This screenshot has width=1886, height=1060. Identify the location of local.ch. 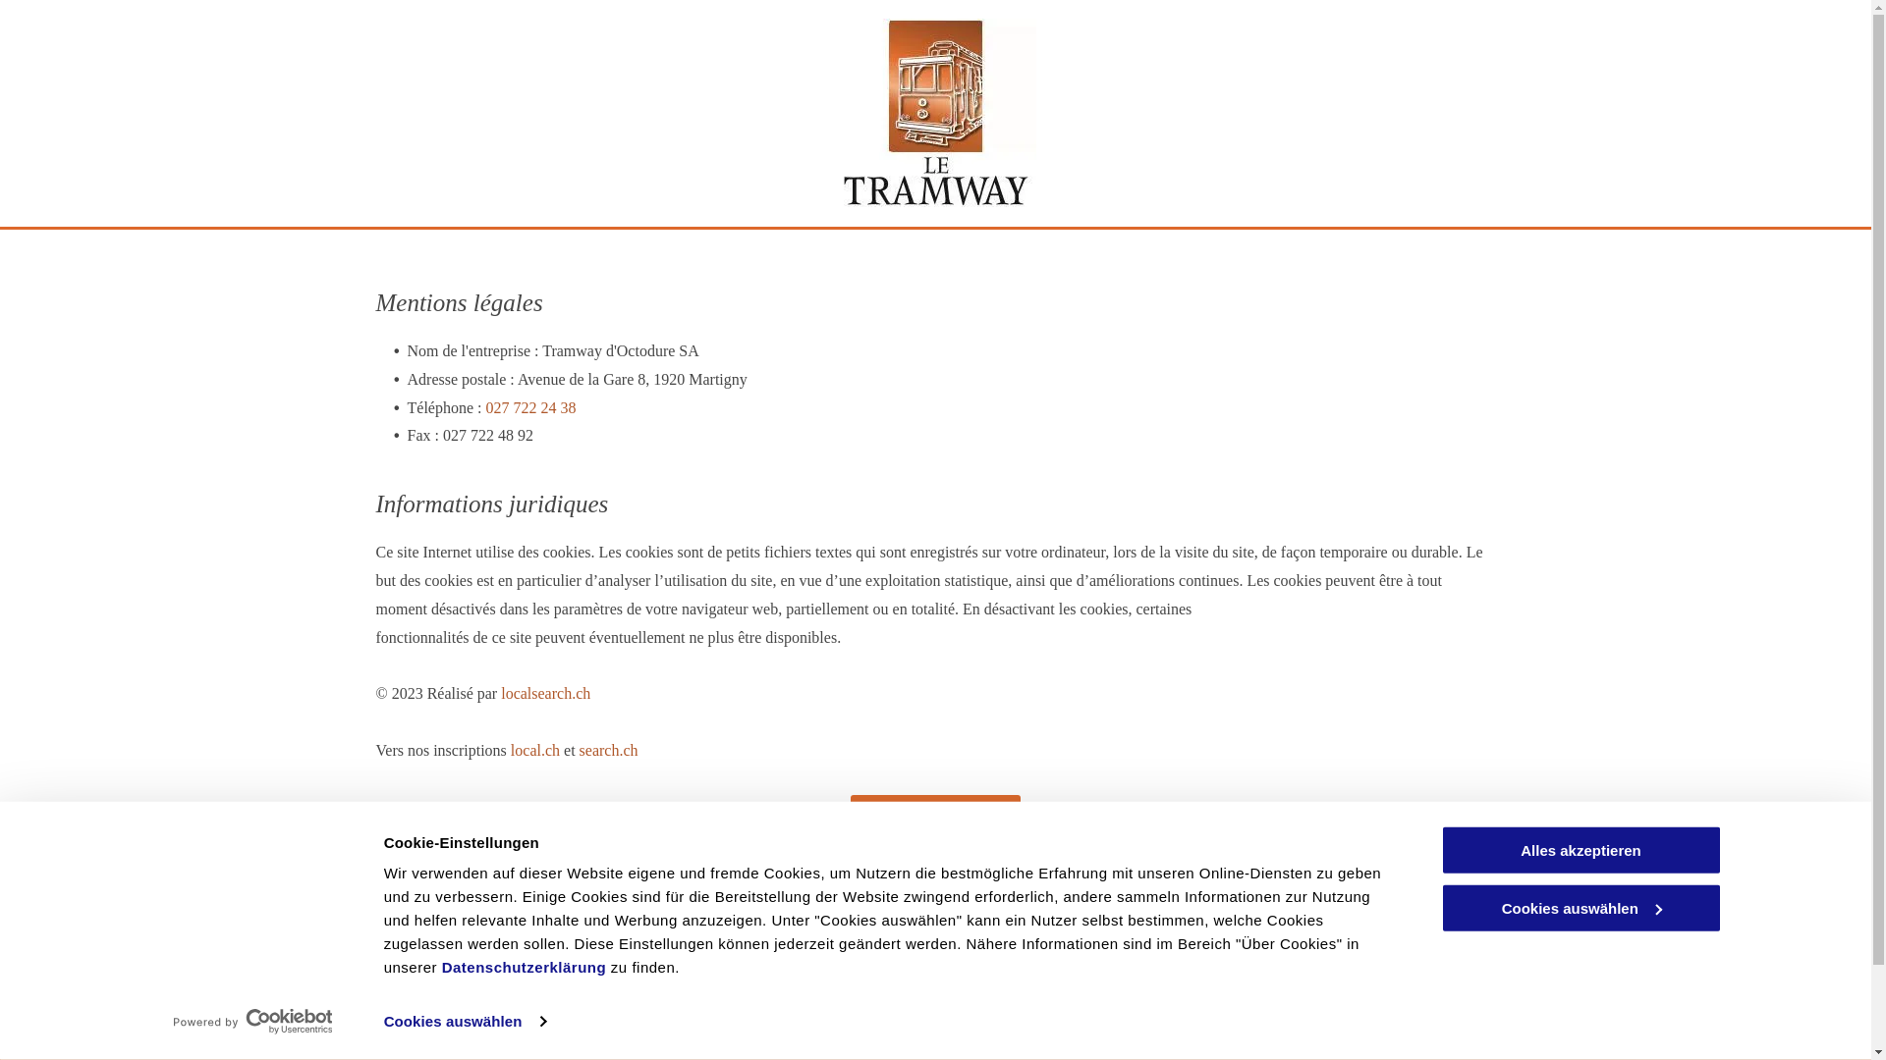
(535, 750).